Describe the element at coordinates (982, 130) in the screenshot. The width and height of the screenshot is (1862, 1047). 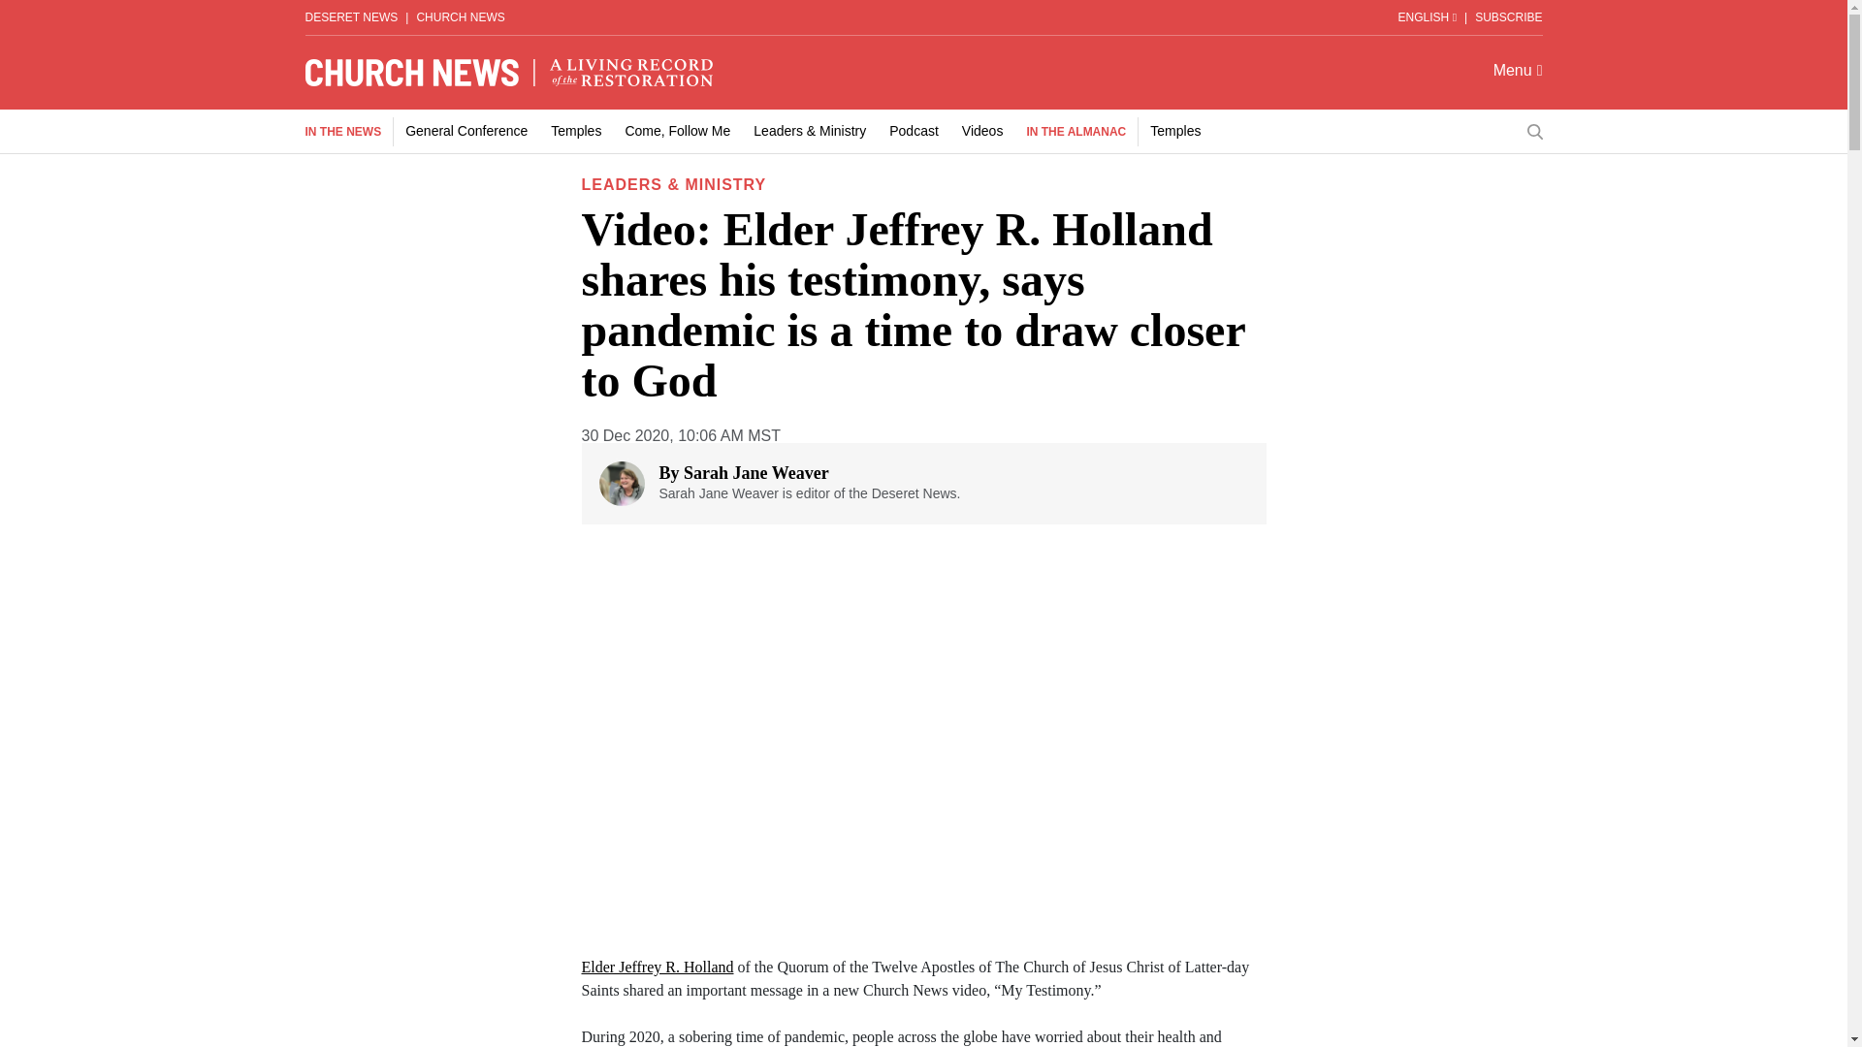
I see `Videos` at that location.